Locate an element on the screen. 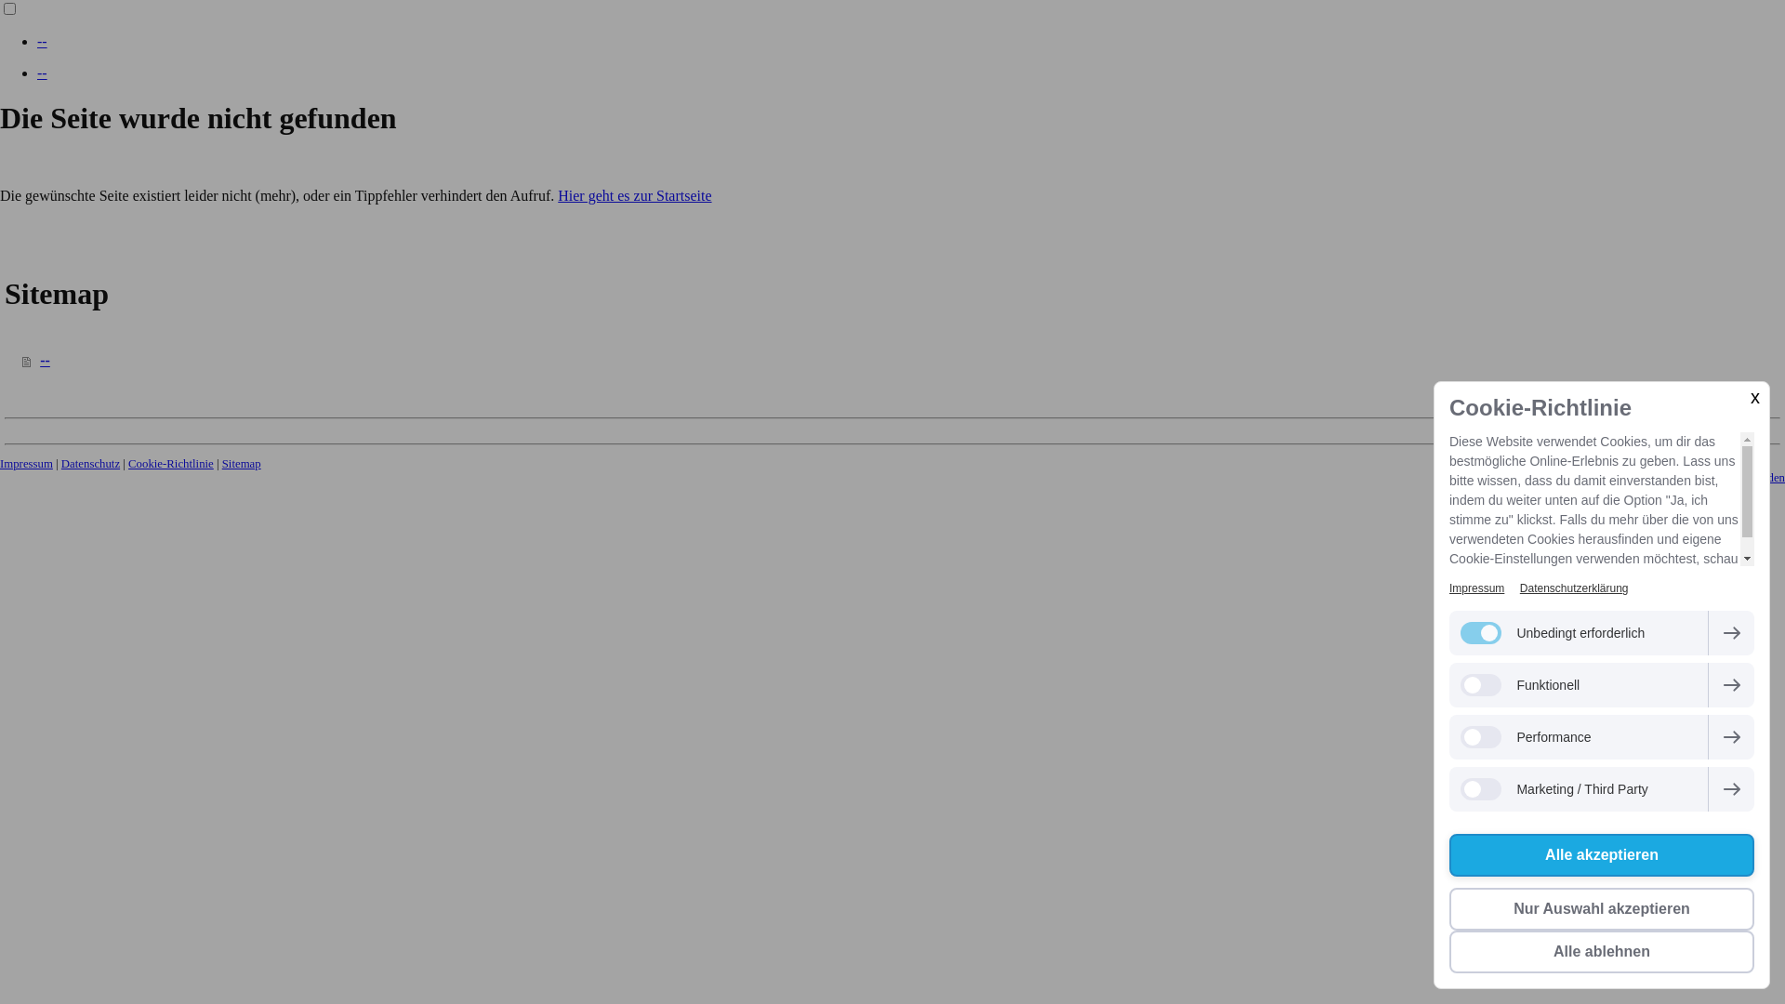  Sitemap is located at coordinates (242, 464).